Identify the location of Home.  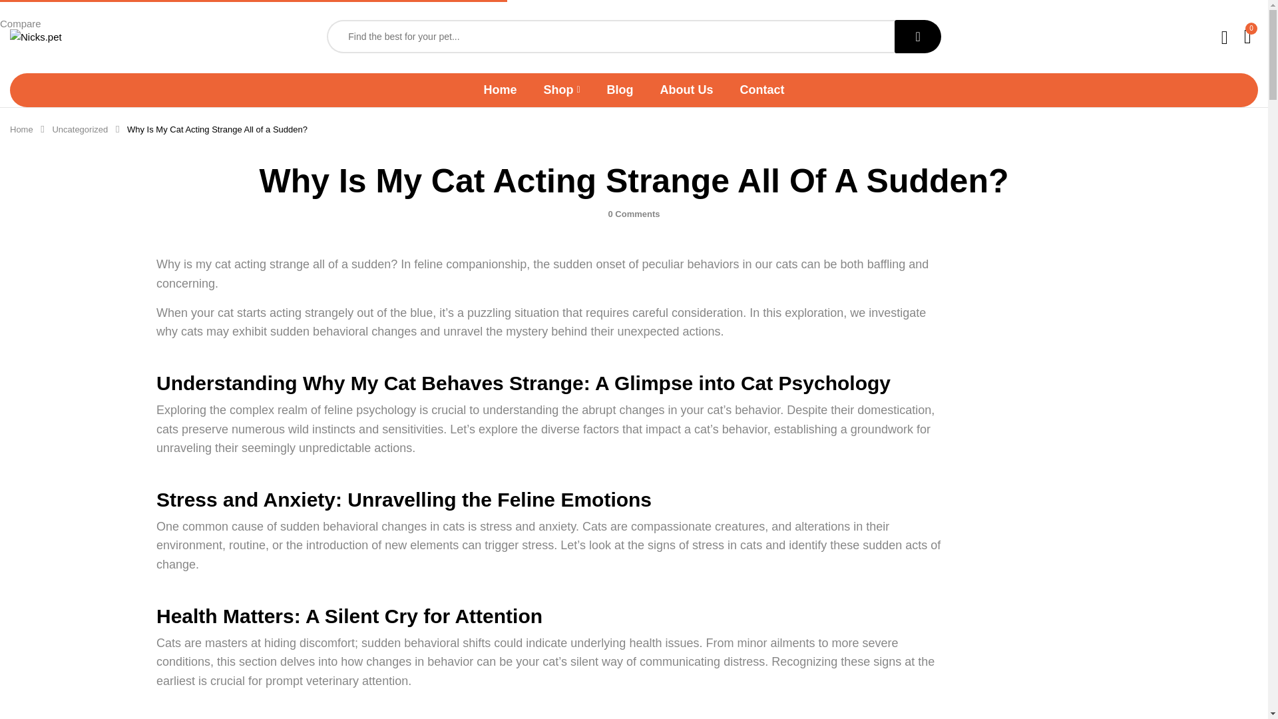
(499, 89).